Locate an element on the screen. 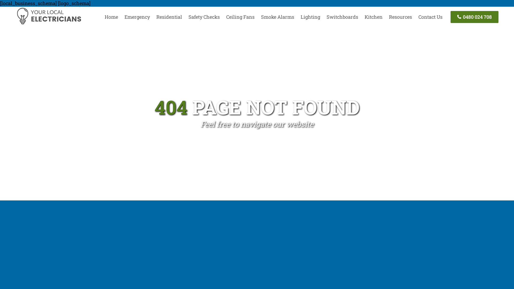 Image resolution: width=514 pixels, height=289 pixels. Switchboards is located at coordinates (342, 17).